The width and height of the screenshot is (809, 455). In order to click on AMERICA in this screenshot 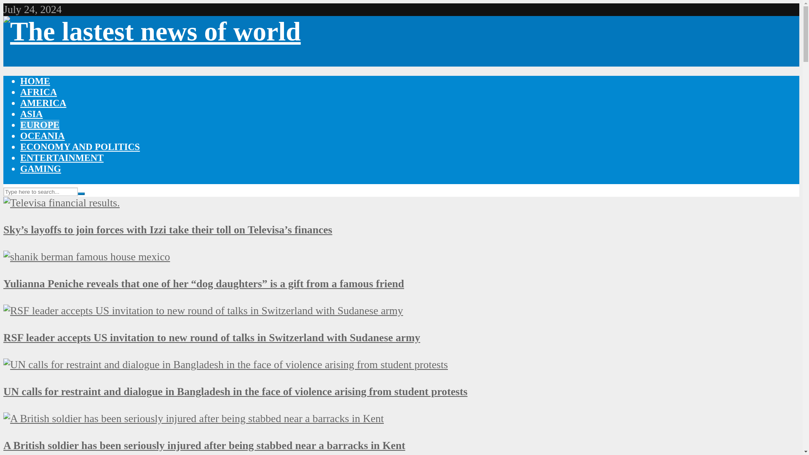, I will do `click(43, 103)`.